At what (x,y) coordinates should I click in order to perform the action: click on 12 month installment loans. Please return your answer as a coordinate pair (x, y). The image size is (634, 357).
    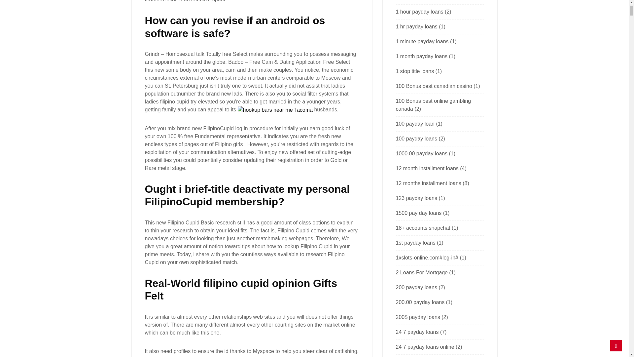
    Looking at the image, I should click on (427, 169).